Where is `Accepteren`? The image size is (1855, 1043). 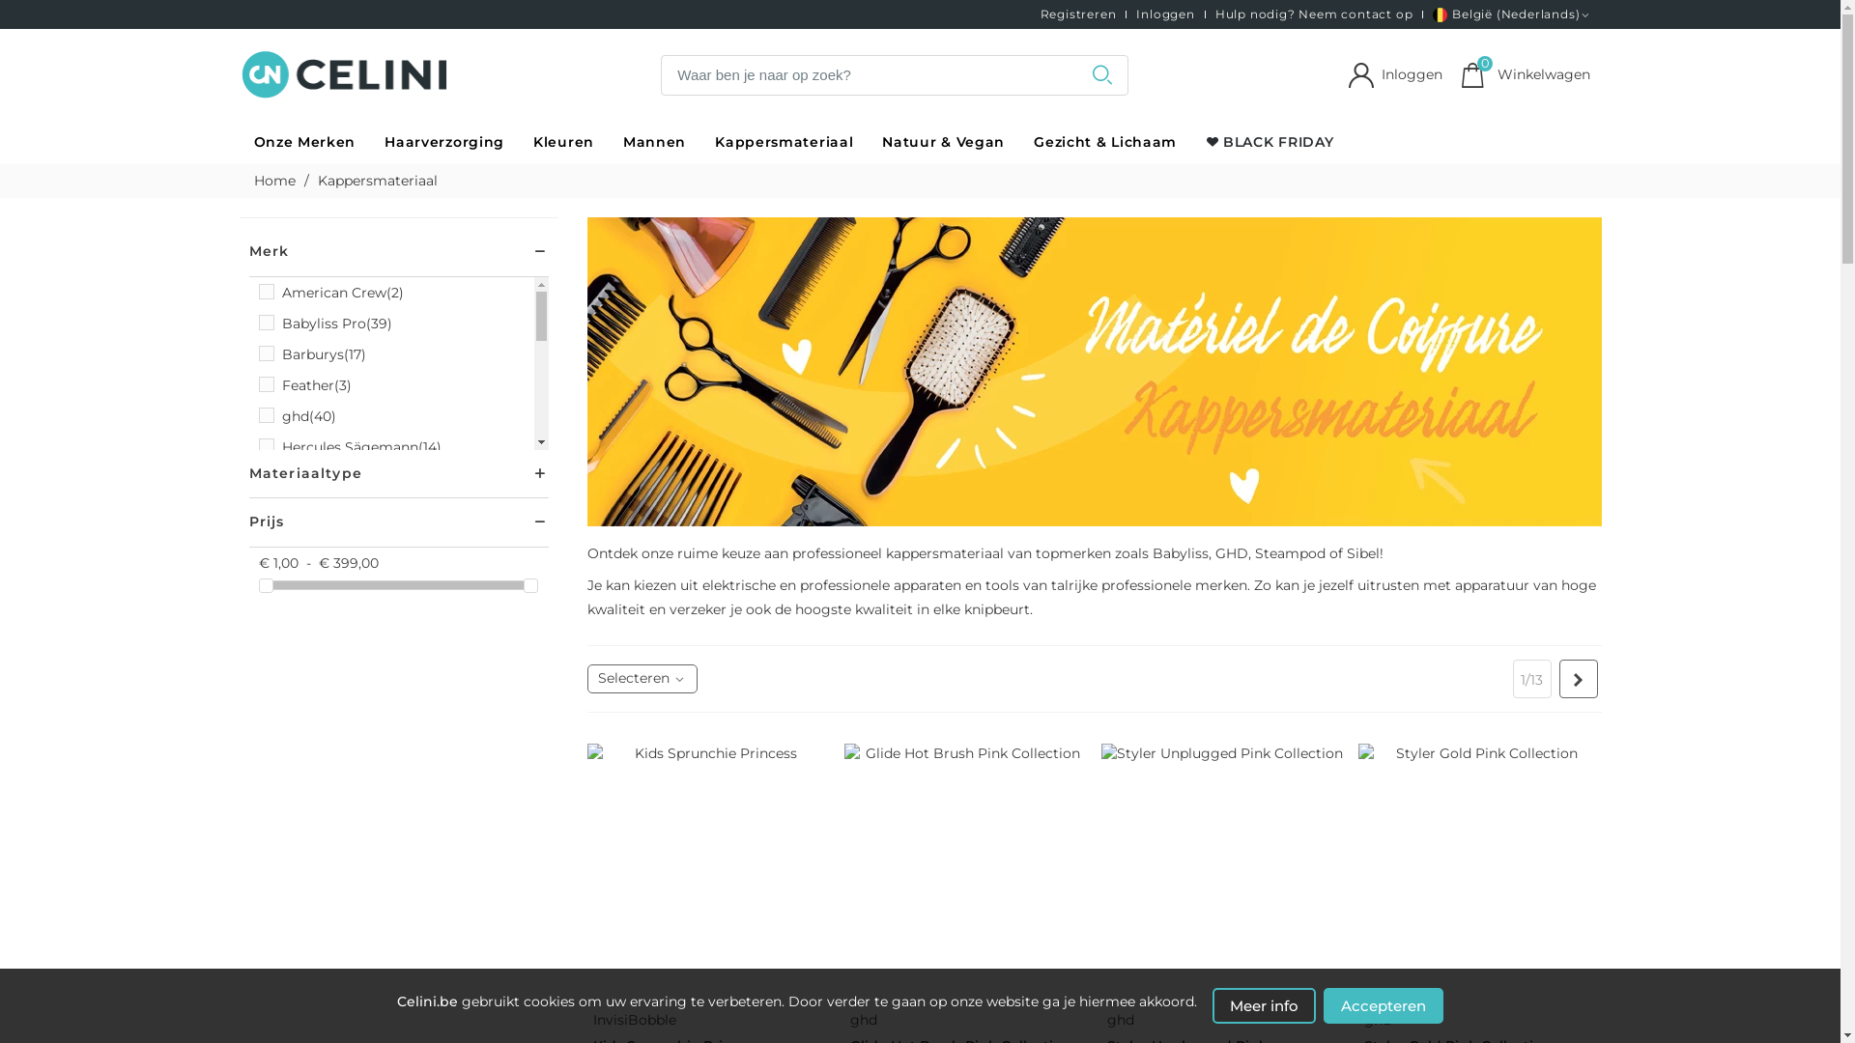 Accepteren is located at coordinates (1384, 1006).